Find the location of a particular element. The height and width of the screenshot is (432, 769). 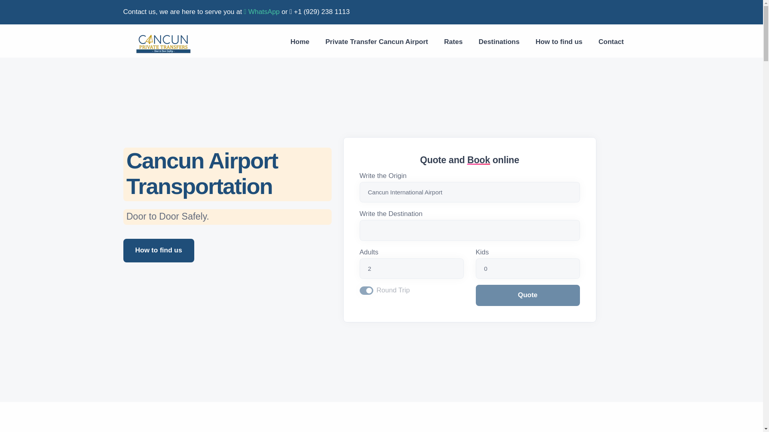

WhatsApp is located at coordinates (262, 12).